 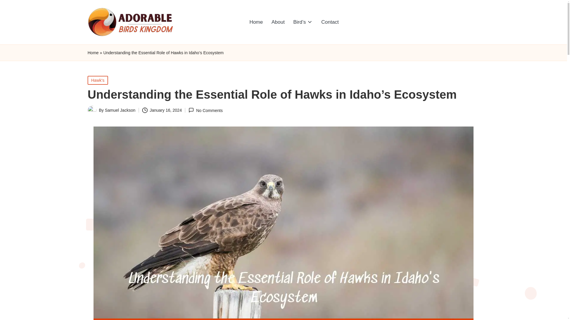 I want to click on Hawk's, so click(x=98, y=80).